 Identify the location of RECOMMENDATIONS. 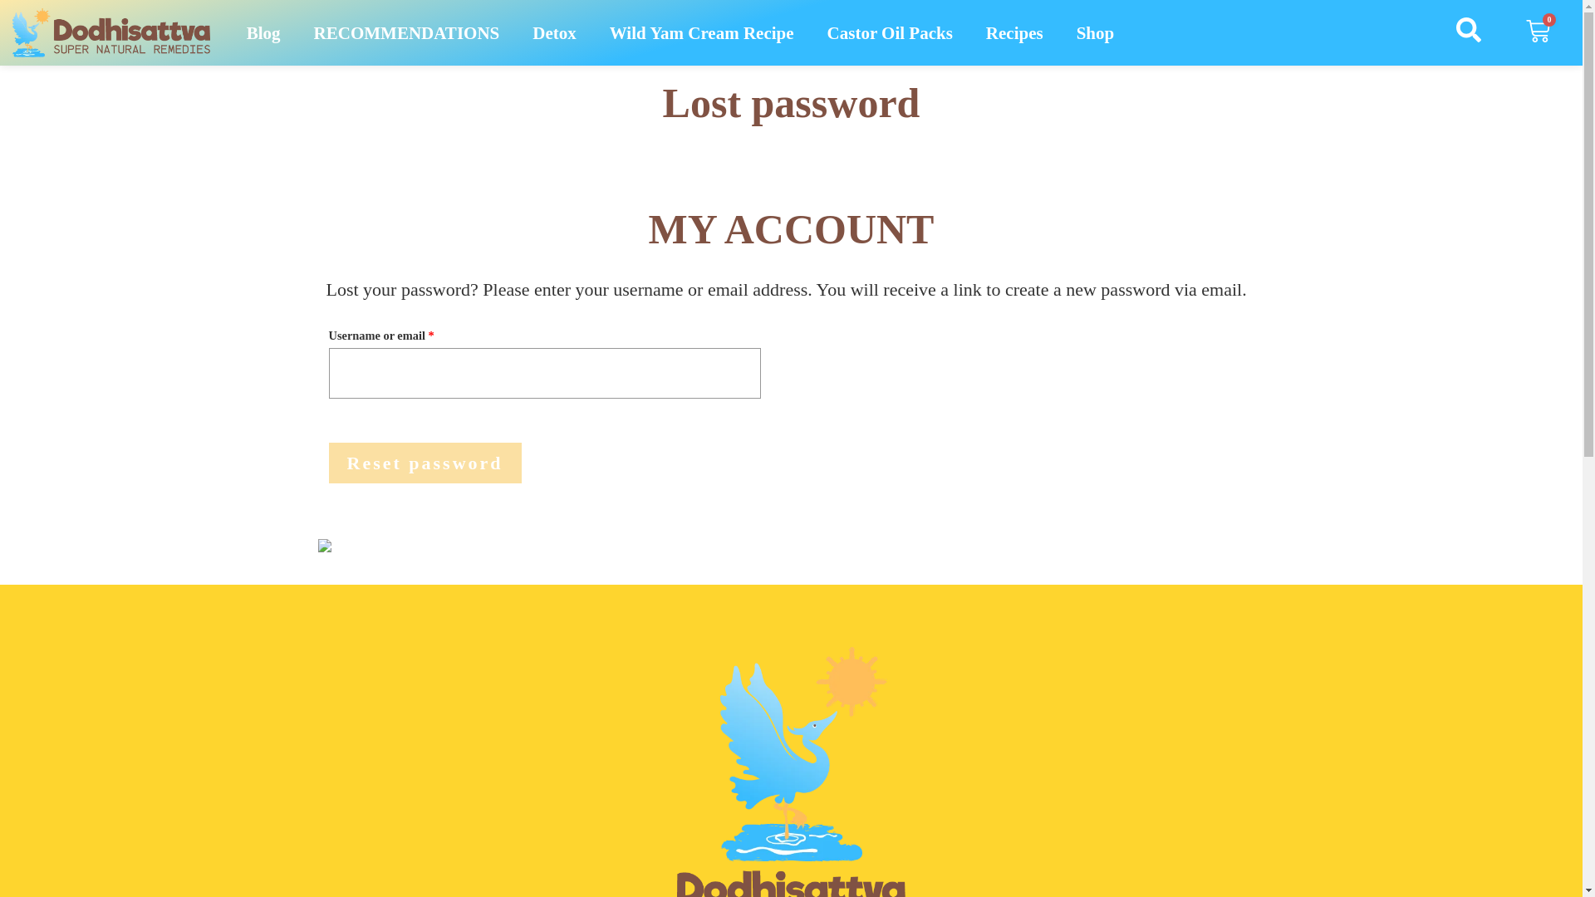
(407, 33).